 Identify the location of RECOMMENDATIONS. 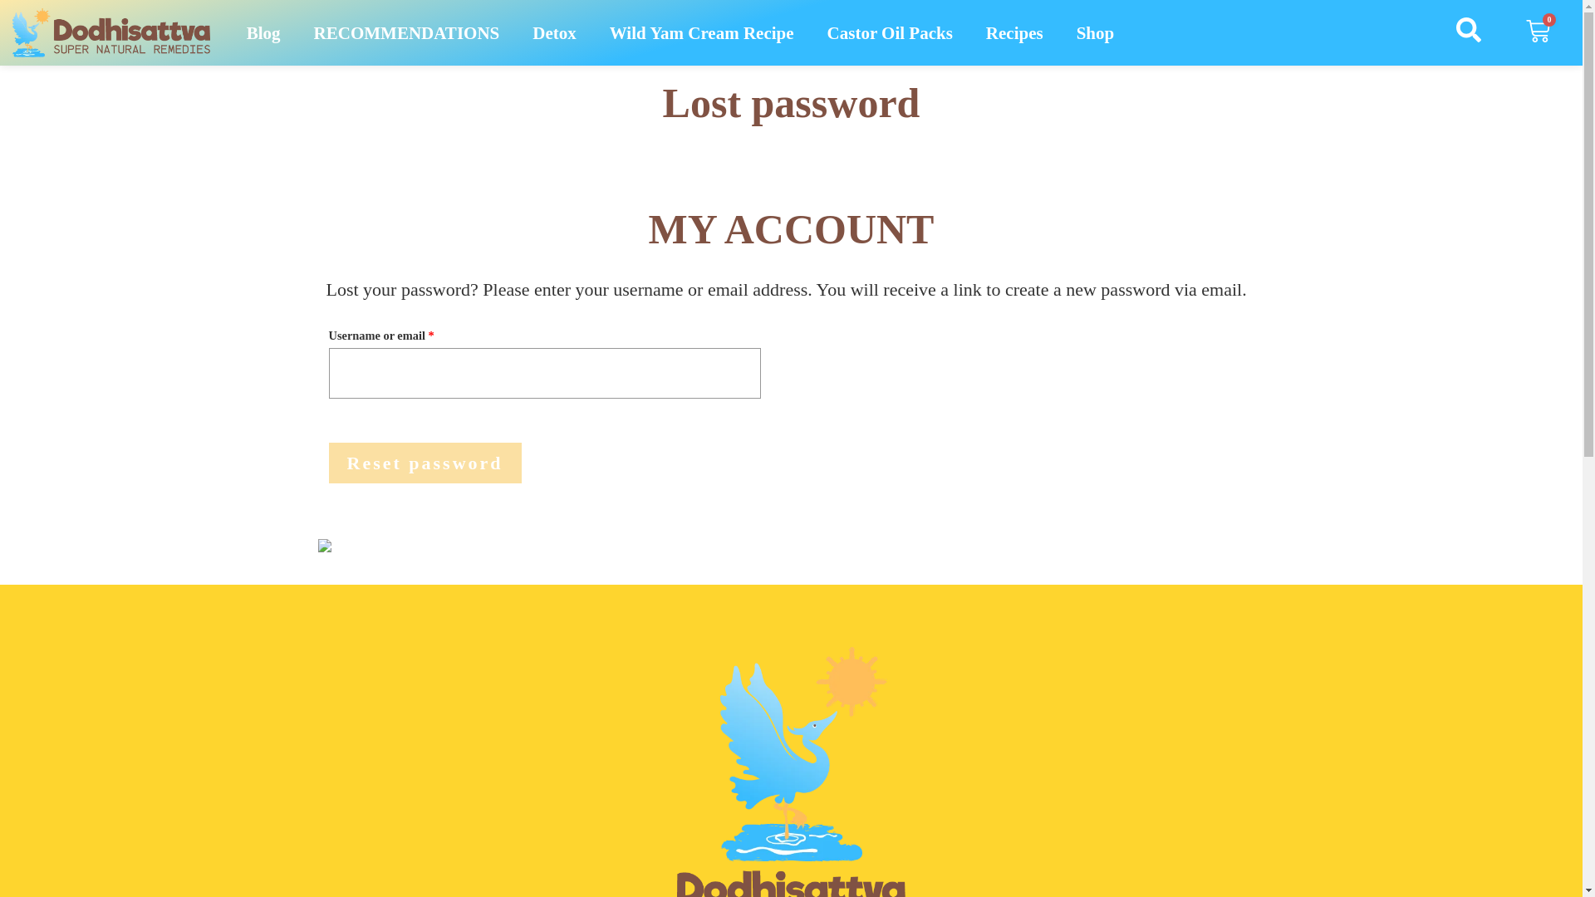
(407, 33).